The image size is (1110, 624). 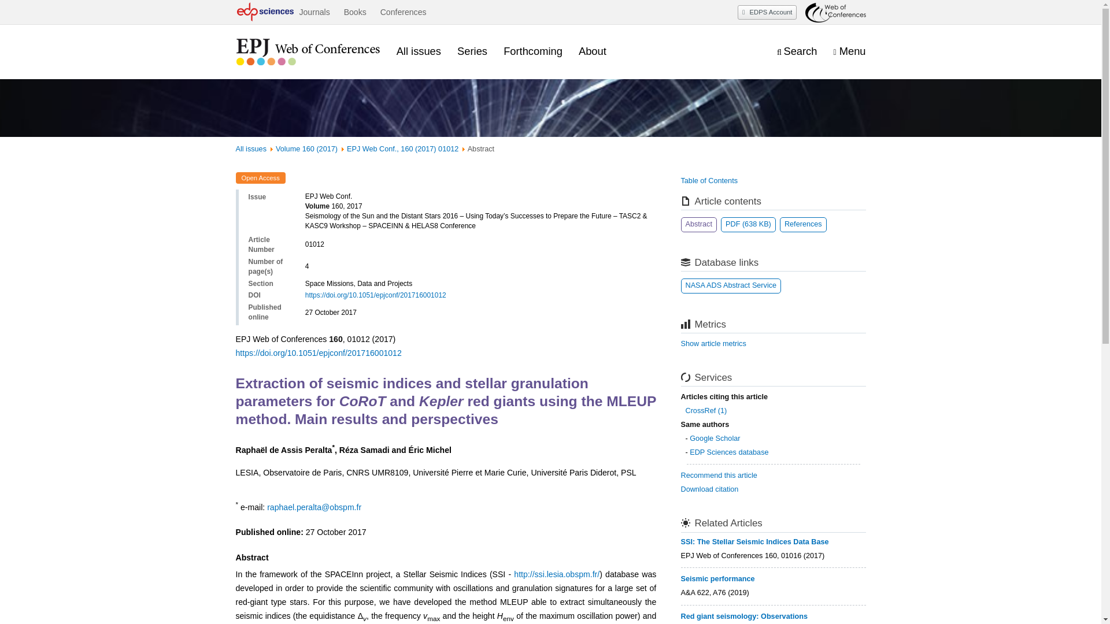 I want to click on Conferences, so click(x=404, y=12).